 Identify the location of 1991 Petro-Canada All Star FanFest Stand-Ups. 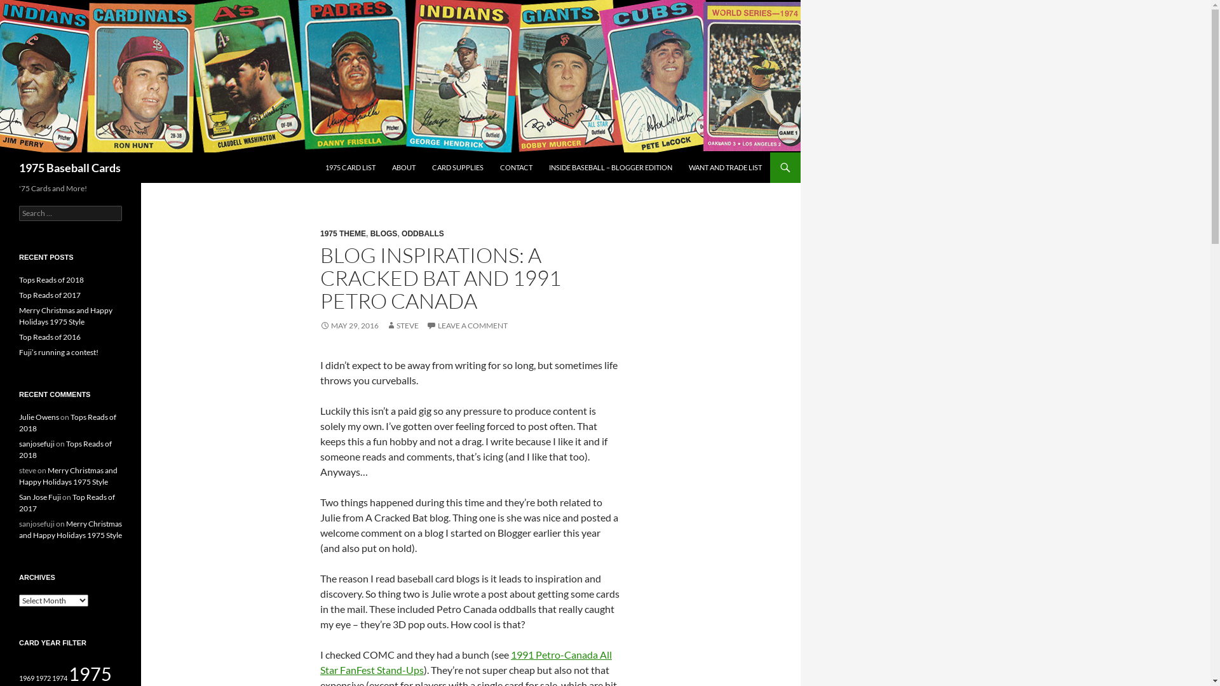
(466, 662).